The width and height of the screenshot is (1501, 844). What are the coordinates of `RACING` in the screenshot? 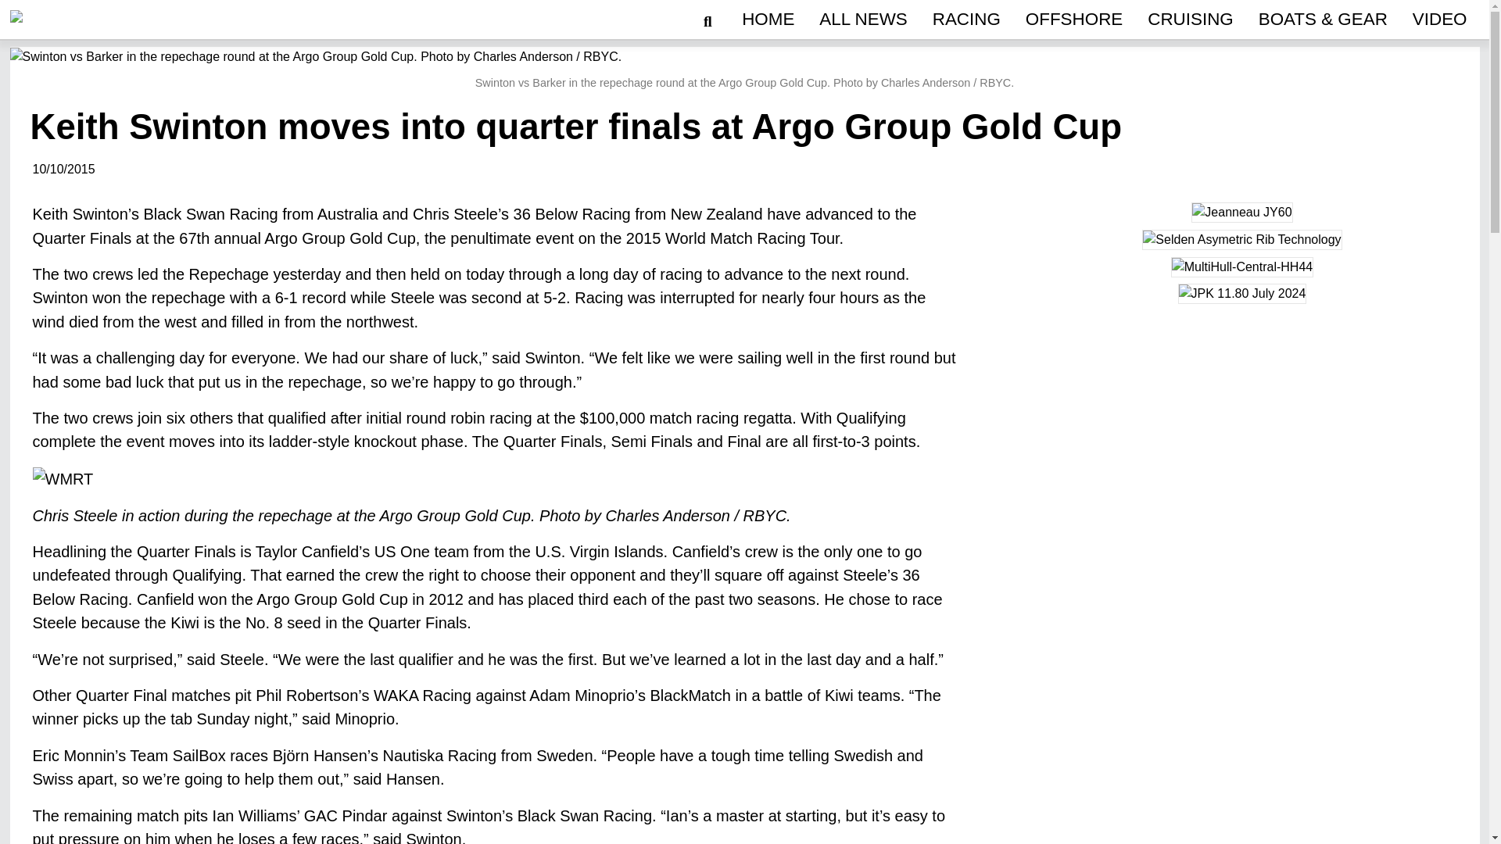 It's located at (966, 19).